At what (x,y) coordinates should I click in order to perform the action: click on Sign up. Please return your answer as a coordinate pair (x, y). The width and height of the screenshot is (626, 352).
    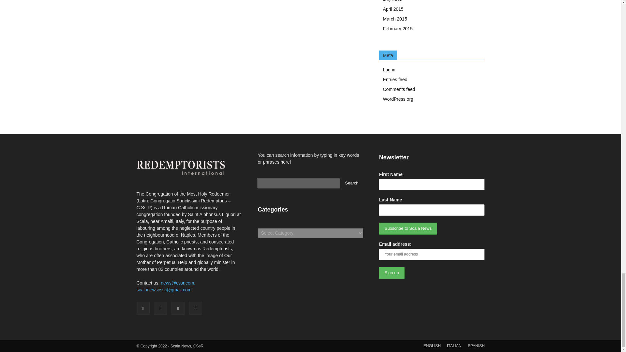
    Looking at the image, I should click on (391, 273).